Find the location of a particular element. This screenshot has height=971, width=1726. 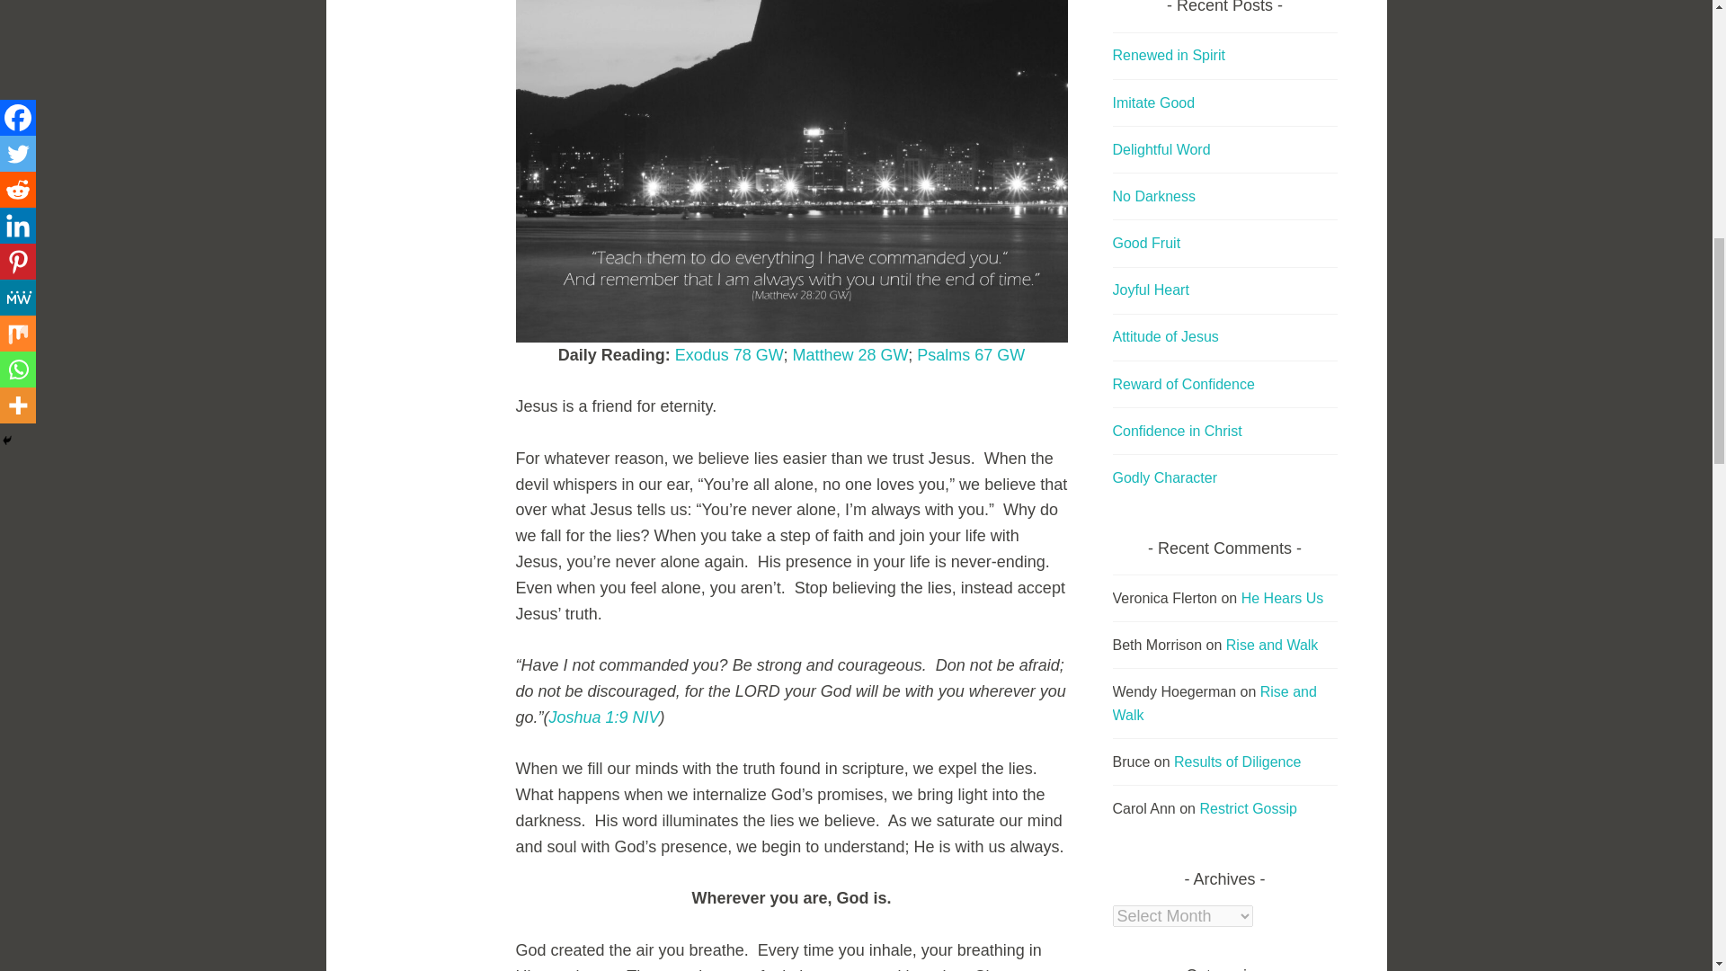

Matthew 28 GW is located at coordinates (850, 354).